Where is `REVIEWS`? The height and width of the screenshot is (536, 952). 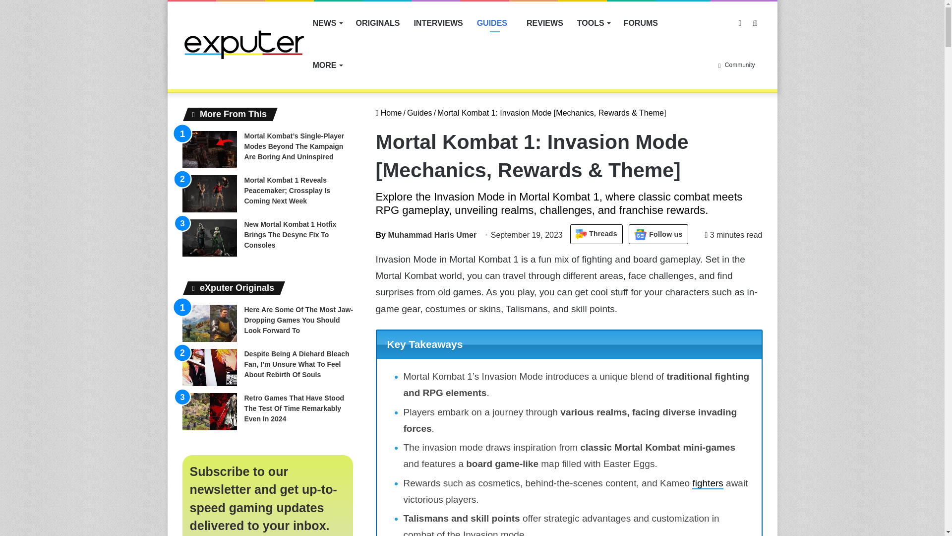 REVIEWS is located at coordinates (545, 23).